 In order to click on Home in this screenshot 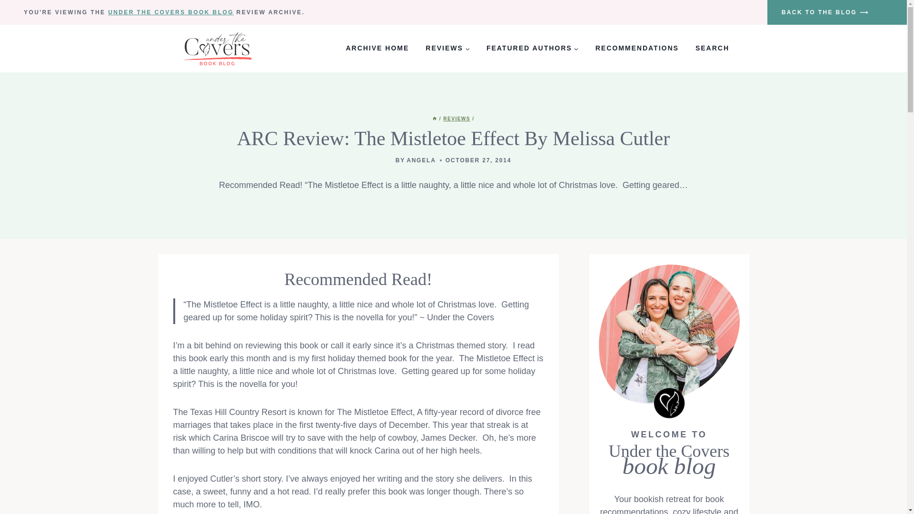, I will do `click(434, 119)`.